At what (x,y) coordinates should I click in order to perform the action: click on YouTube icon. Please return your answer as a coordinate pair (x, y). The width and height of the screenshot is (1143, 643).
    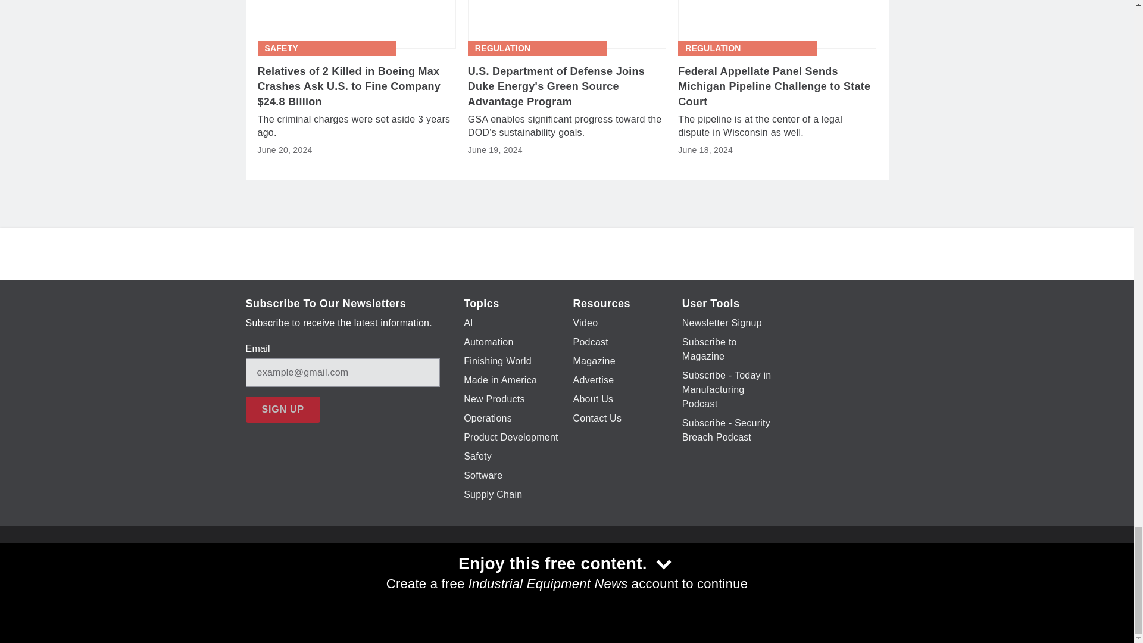
    Looking at the image, I should click on (546, 570).